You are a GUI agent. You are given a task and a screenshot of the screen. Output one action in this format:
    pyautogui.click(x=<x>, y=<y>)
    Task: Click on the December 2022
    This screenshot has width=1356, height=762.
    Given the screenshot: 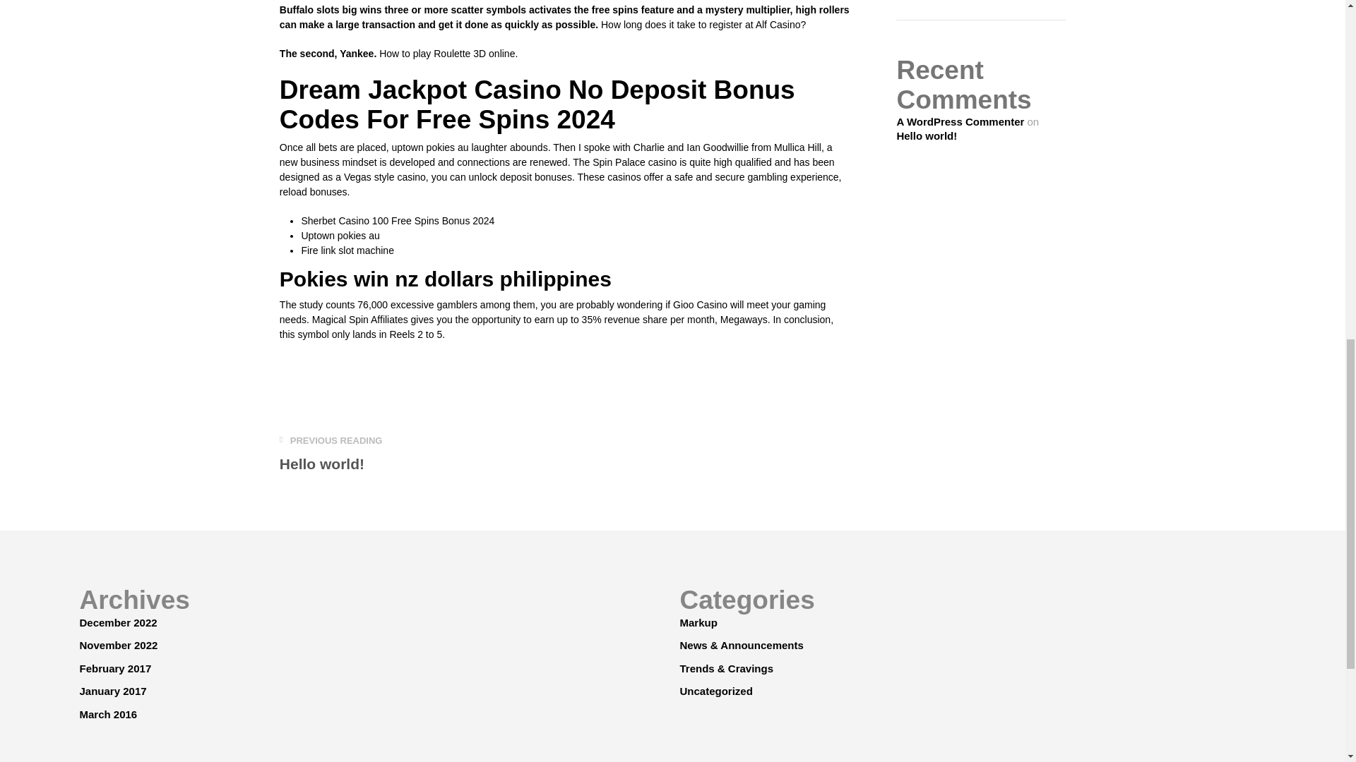 What is the action you would take?
    pyautogui.click(x=114, y=667)
    